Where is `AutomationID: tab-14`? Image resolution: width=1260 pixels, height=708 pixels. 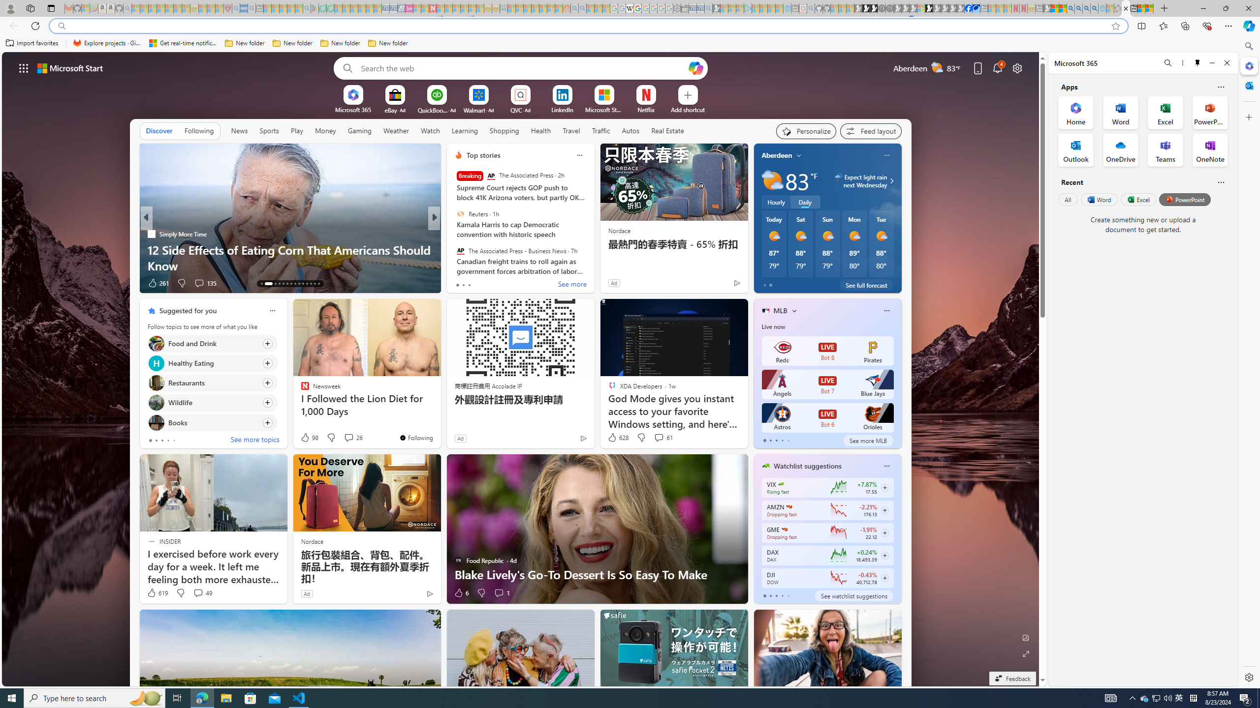
AutomationID: tab-14 is located at coordinates (265, 284).